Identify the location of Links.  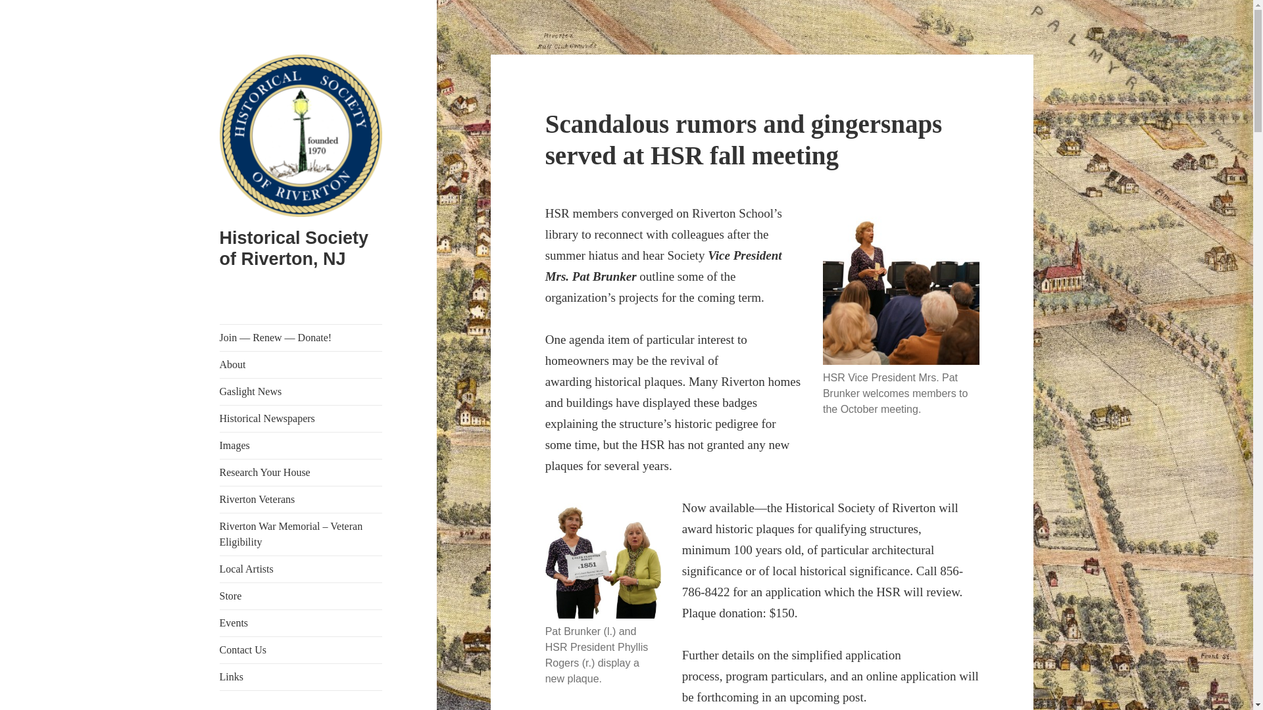
(301, 676).